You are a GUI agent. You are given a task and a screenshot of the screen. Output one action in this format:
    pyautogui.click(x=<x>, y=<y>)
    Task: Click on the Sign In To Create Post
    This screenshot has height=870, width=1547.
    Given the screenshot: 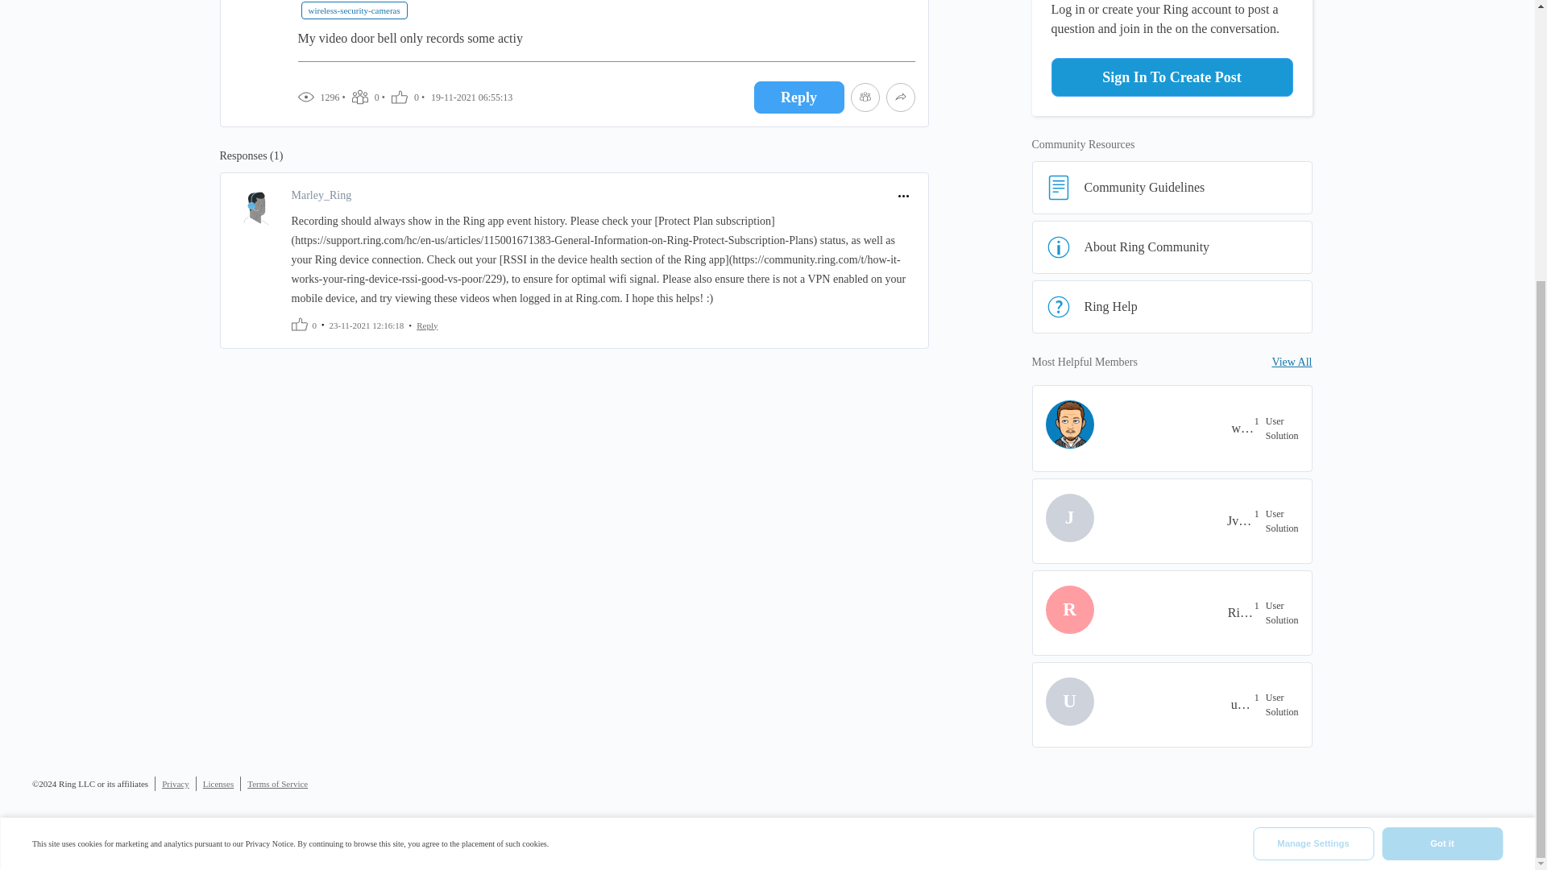 What is the action you would take?
    pyautogui.click(x=1171, y=77)
    